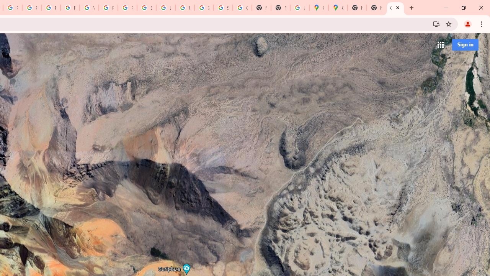 Image resolution: width=490 pixels, height=276 pixels. Describe the element at coordinates (436, 24) in the screenshot. I see `Install Google Maps` at that location.